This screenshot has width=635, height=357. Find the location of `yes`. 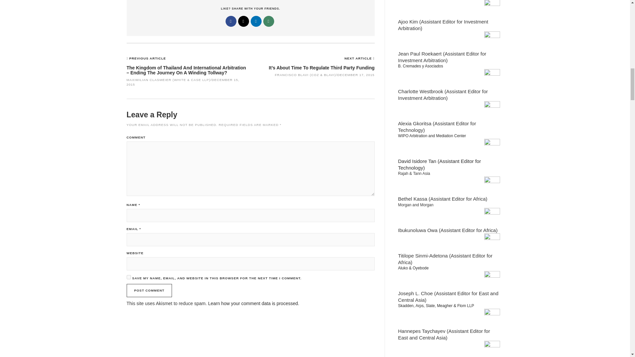

yes is located at coordinates (128, 277).